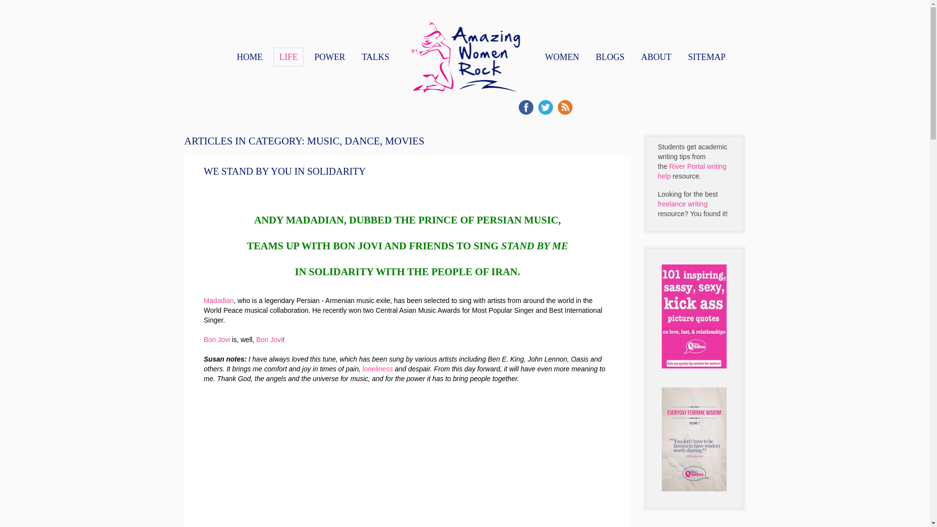 This screenshot has height=527, width=937. What do you see at coordinates (285, 171) in the screenshot?
I see `We Stand By You In Solidarity` at bounding box center [285, 171].